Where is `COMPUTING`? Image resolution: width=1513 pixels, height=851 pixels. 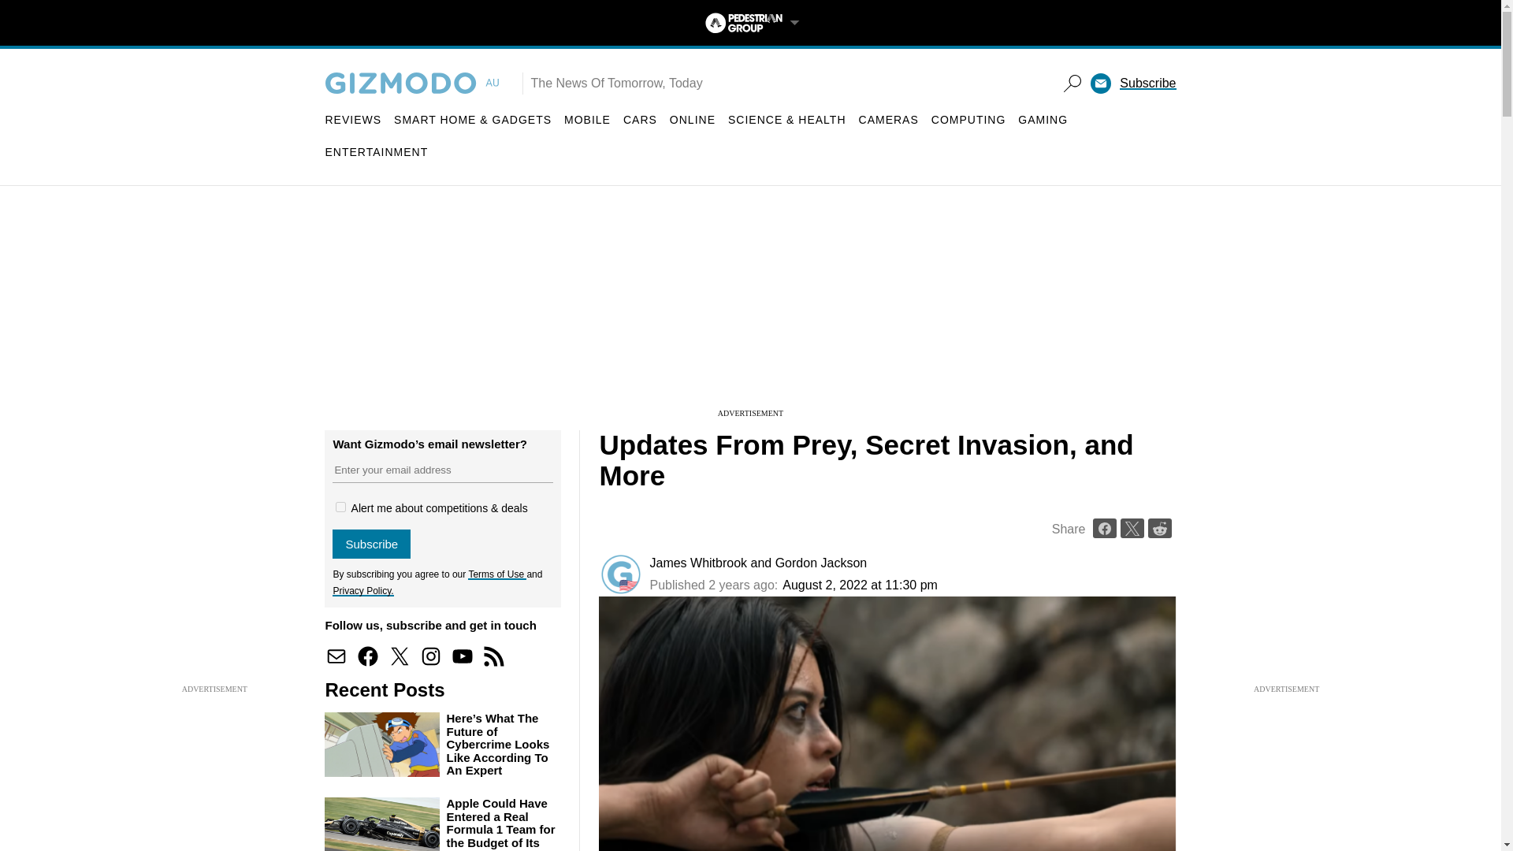 COMPUTING is located at coordinates (968, 120).